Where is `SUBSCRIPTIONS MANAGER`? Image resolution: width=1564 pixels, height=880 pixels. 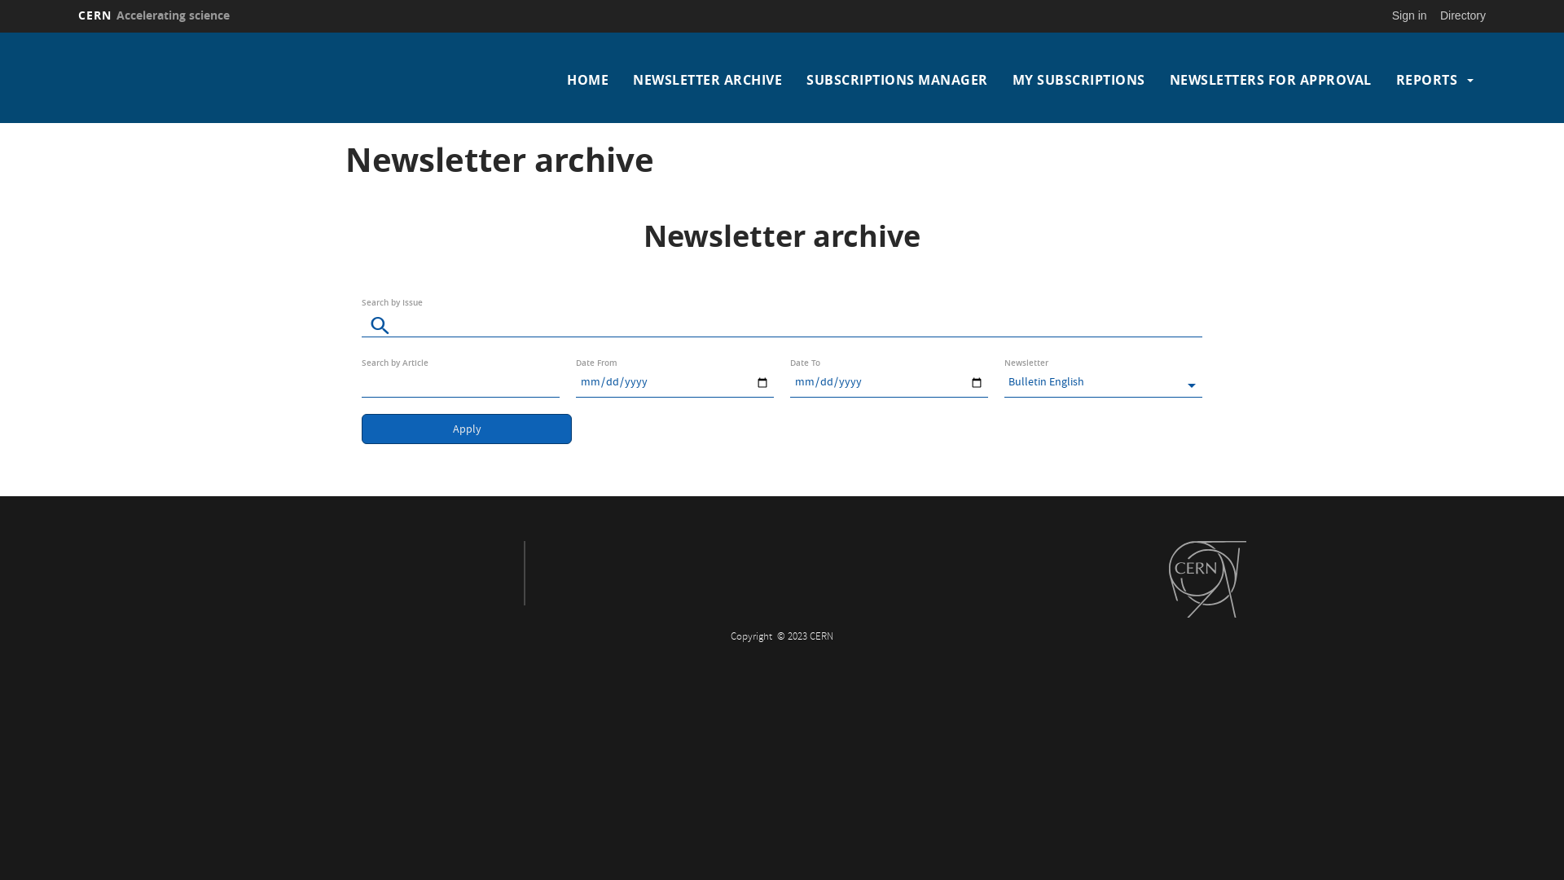 SUBSCRIPTIONS MANAGER is located at coordinates (898, 80).